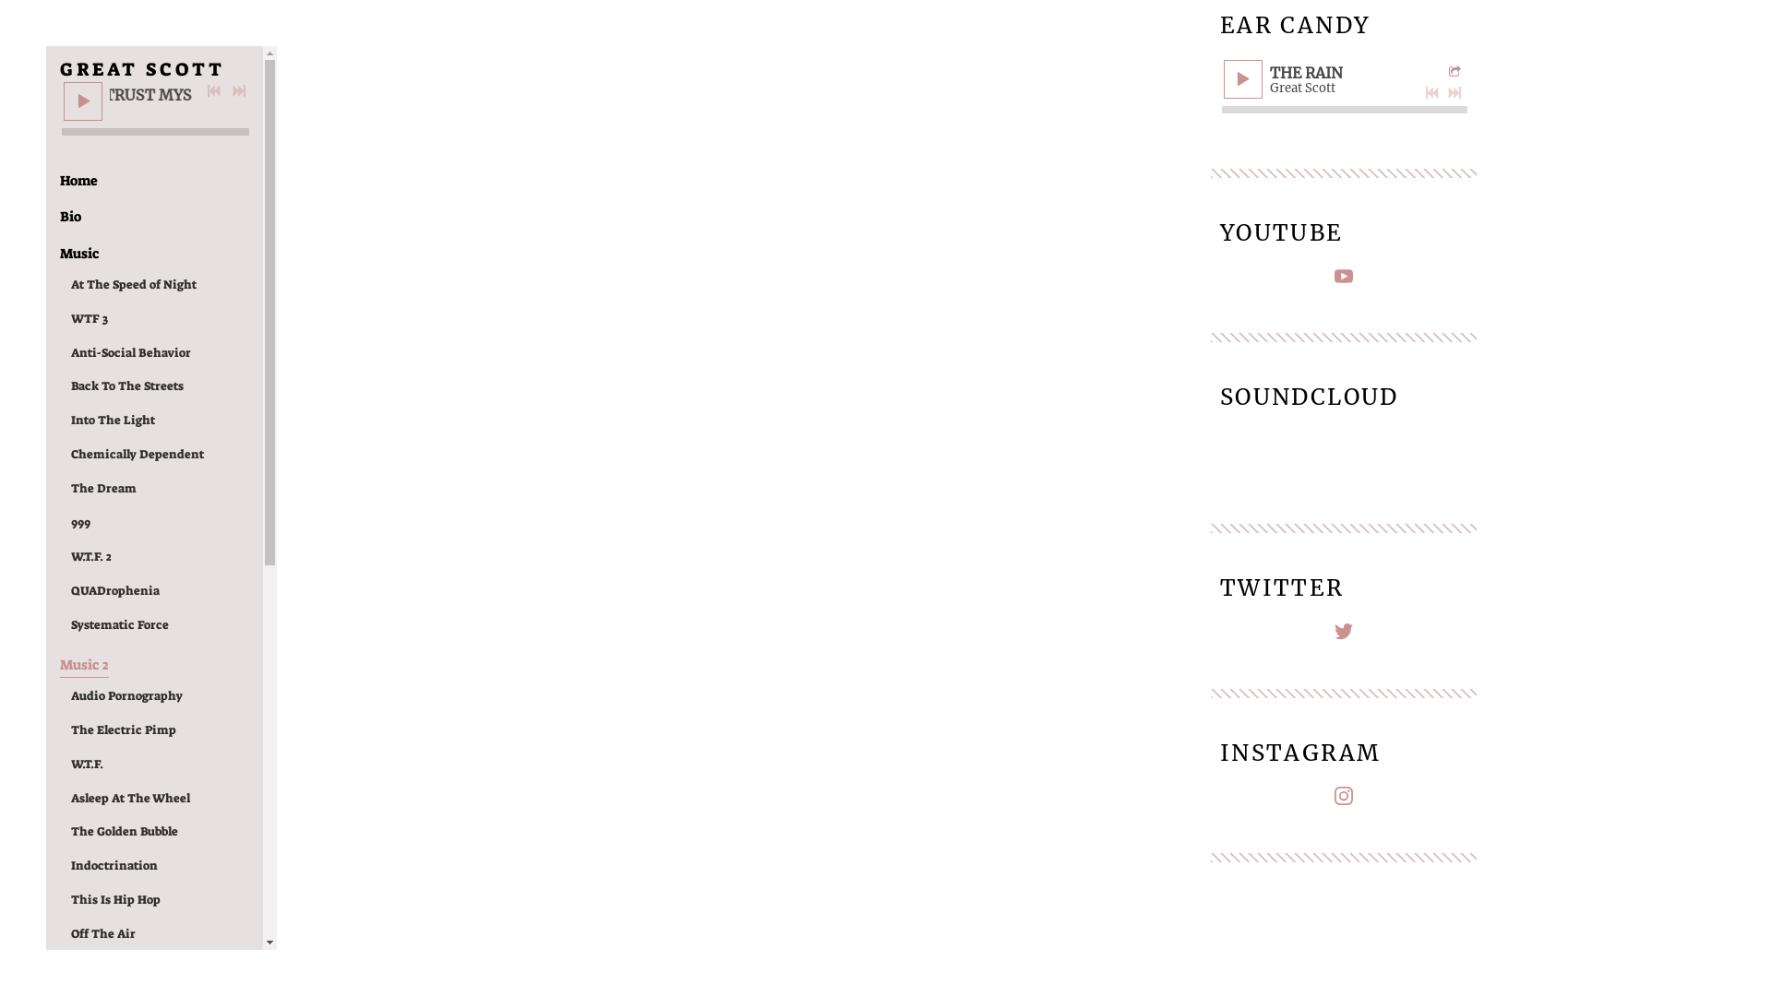 This screenshot has height=996, width=1772. What do you see at coordinates (115, 592) in the screenshot?
I see `QUADrophenia` at bounding box center [115, 592].